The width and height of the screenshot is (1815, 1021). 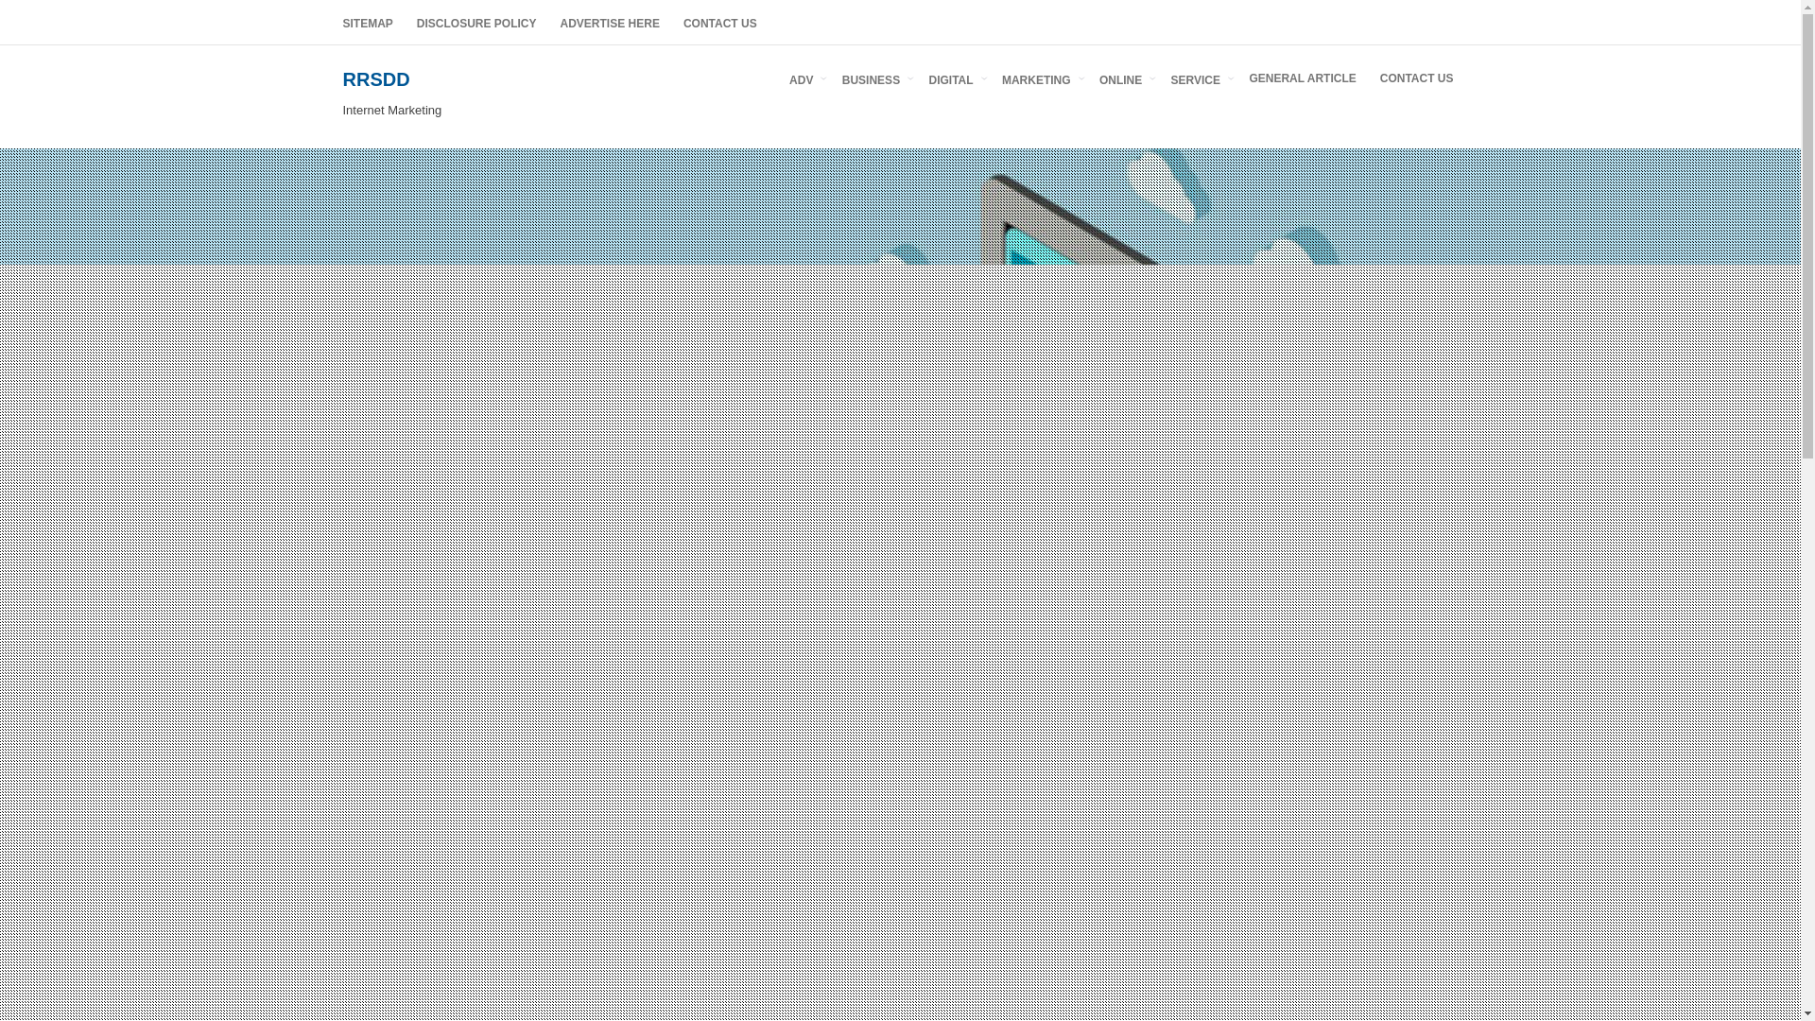 I want to click on DISCLOSURE POLICY, so click(x=476, y=23).